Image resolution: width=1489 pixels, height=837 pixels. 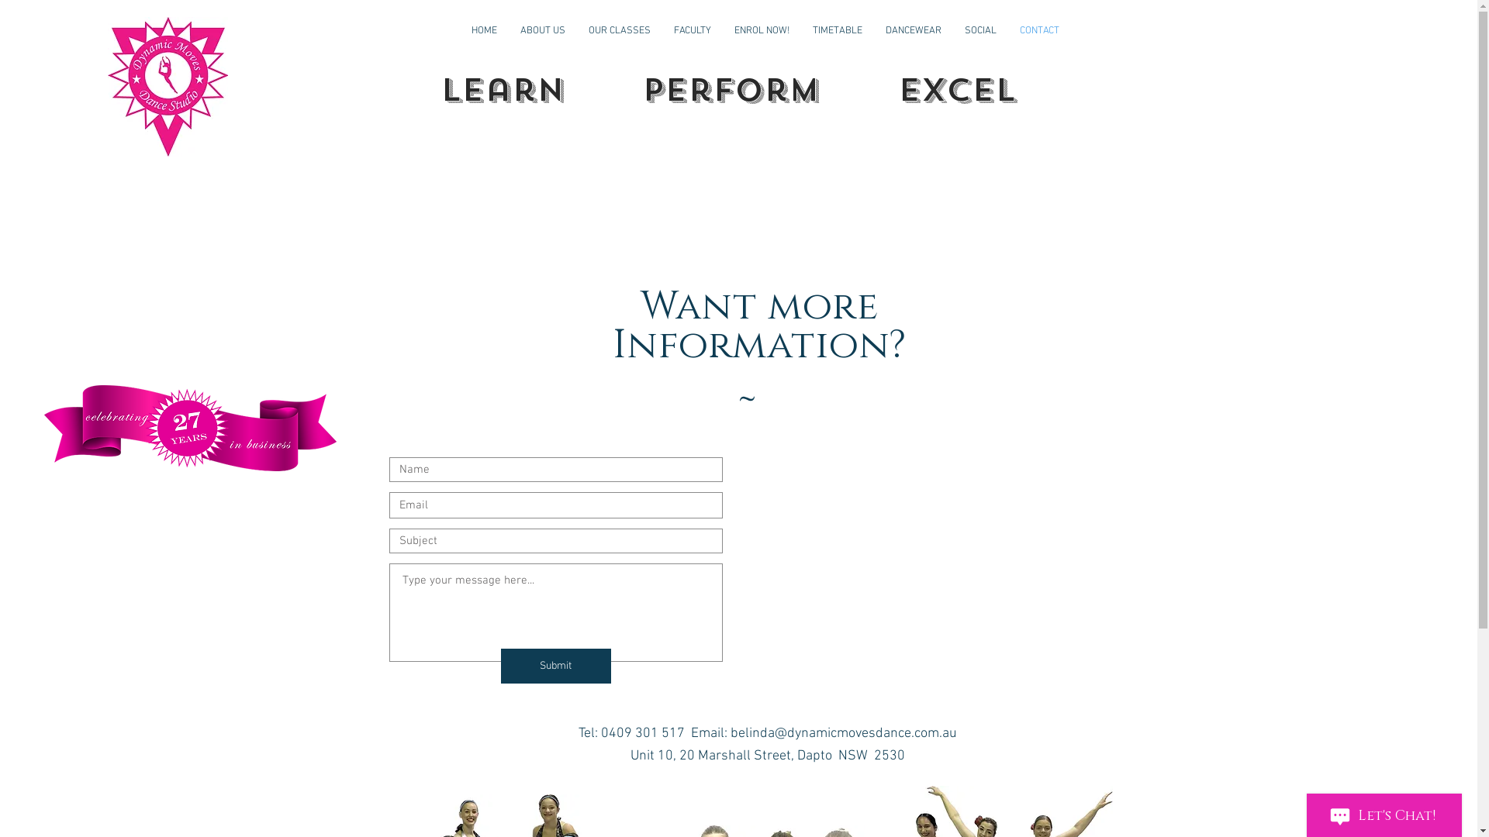 What do you see at coordinates (168, 87) in the screenshot?
I see `dynamic_logo - new.jpg` at bounding box center [168, 87].